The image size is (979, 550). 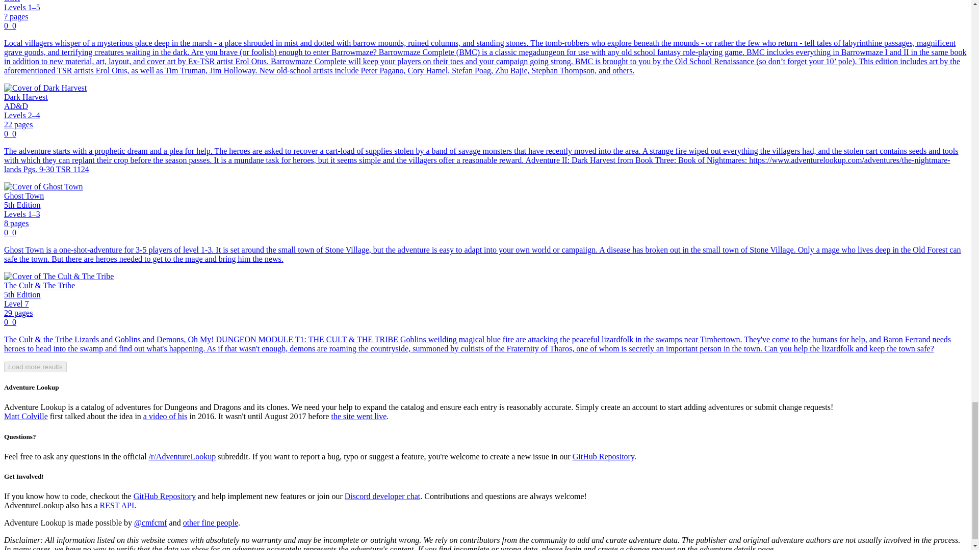 What do you see at coordinates (35, 367) in the screenshot?
I see `Load more results` at bounding box center [35, 367].